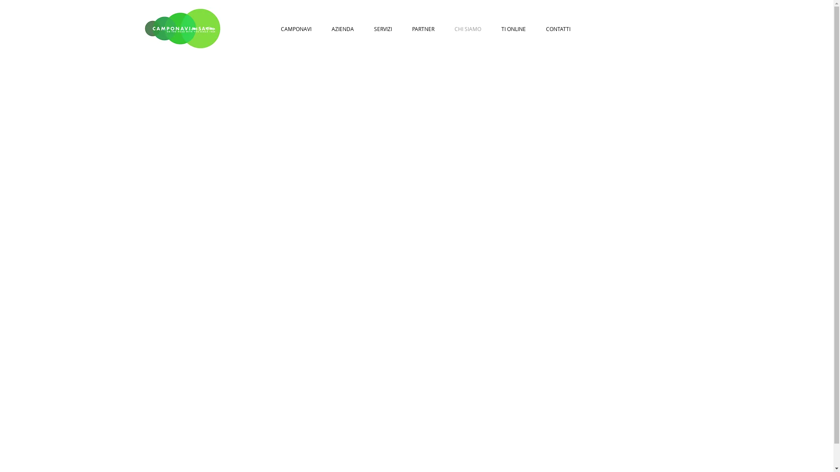 The image size is (840, 472). I want to click on TI ONLINE, so click(514, 29).